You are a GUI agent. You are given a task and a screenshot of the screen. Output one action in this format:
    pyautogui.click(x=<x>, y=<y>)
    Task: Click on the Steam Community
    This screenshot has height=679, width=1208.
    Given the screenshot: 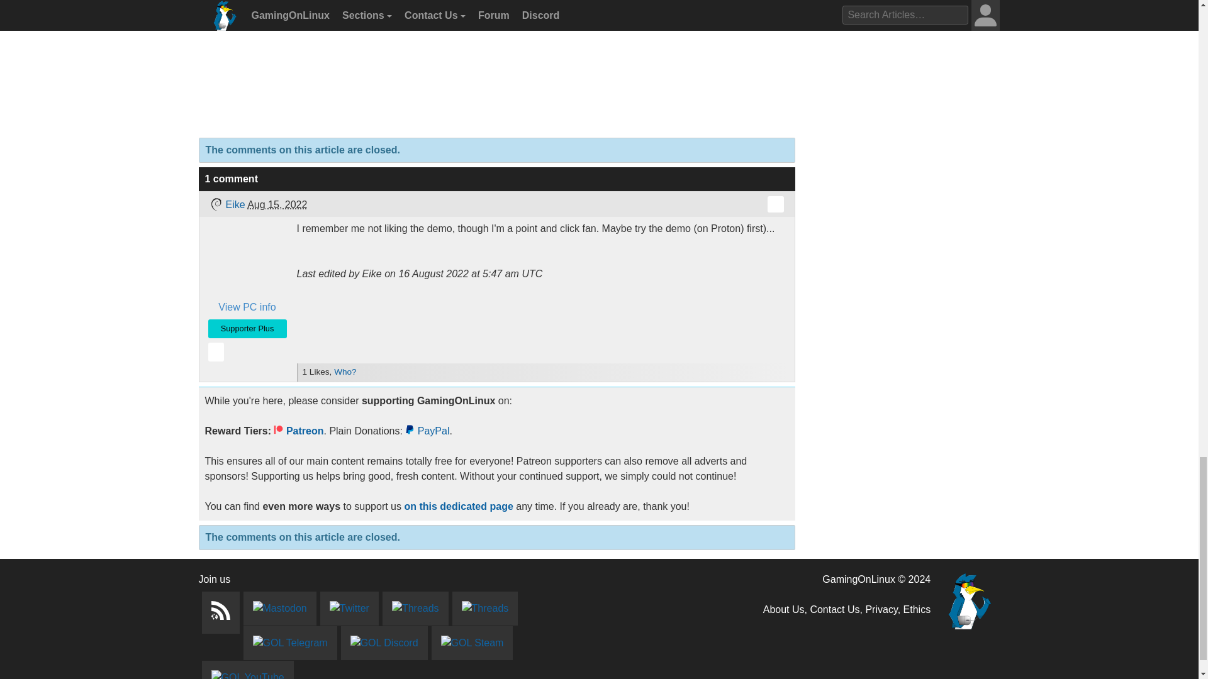 What is the action you would take?
    pyautogui.click(x=472, y=643)
    